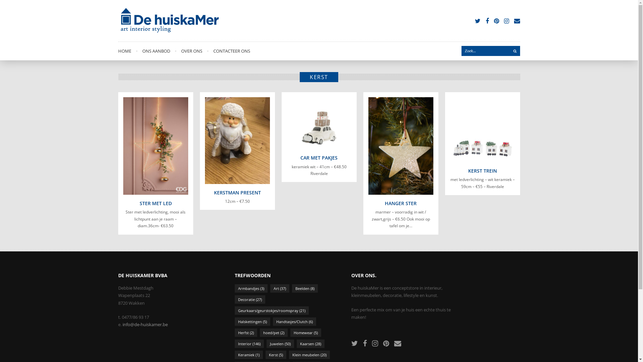  I want to click on Twitter, so click(478, 21).